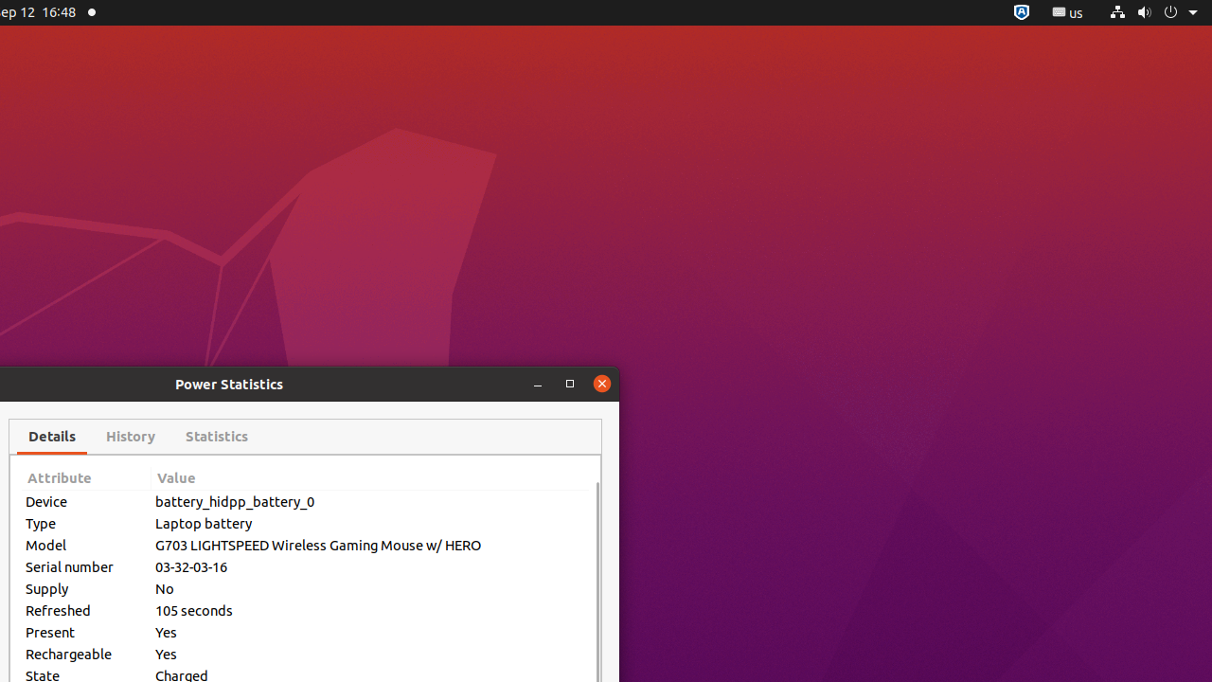  Describe the element at coordinates (87, 523) in the screenshot. I see `Type` at that location.